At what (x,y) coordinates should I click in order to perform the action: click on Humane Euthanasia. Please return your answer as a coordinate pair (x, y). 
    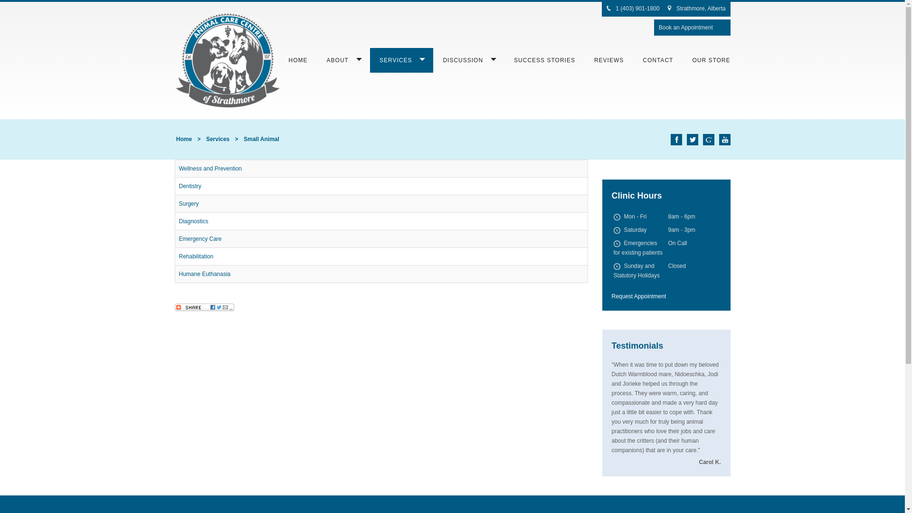
    Looking at the image, I should click on (204, 274).